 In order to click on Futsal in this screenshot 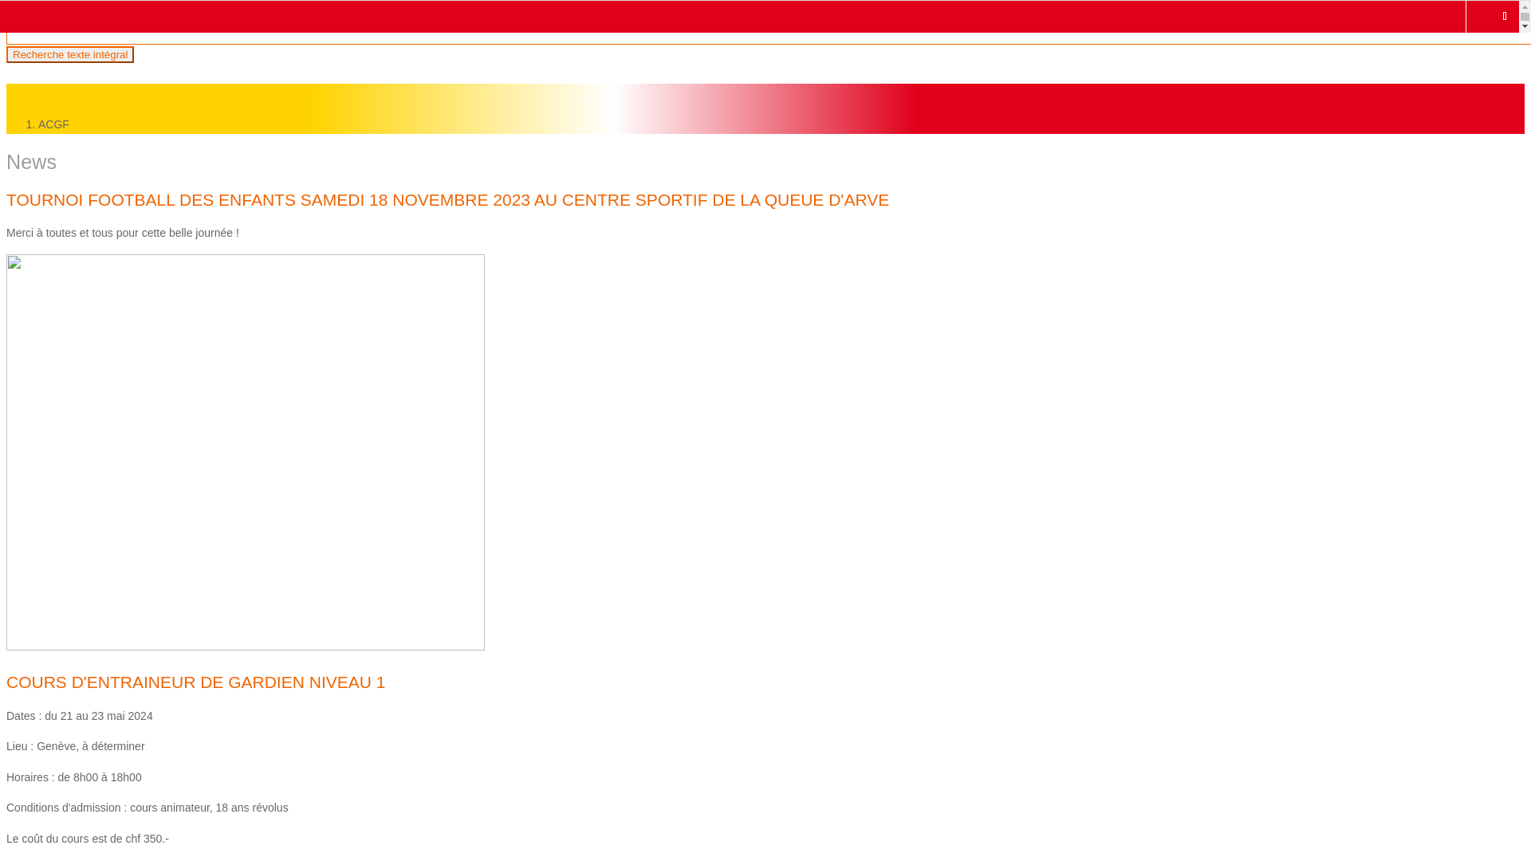, I will do `click(79, 542)`.